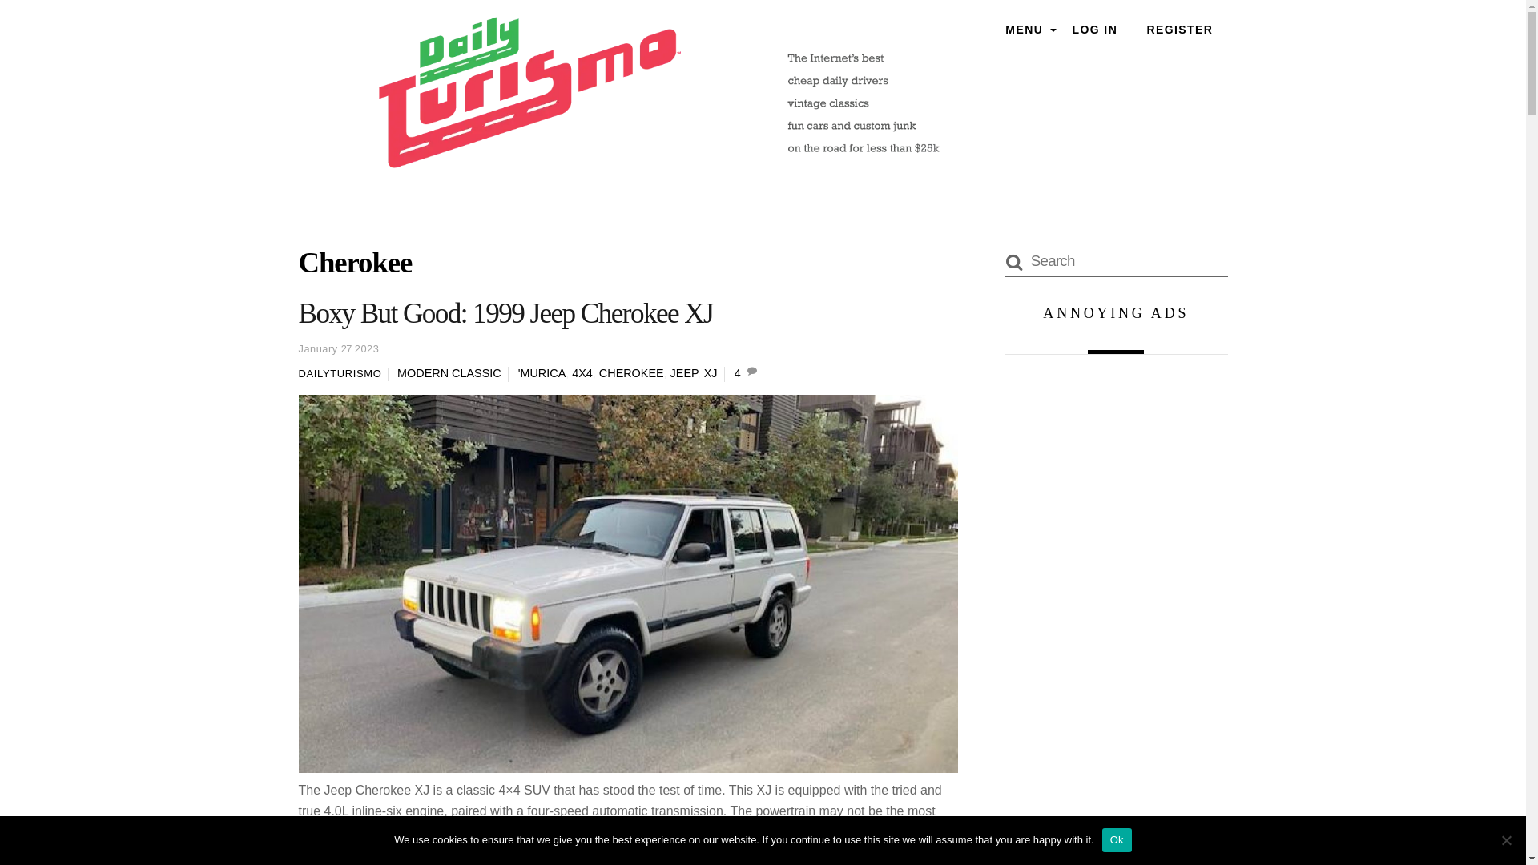 Image resolution: width=1538 pixels, height=865 pixels. Describe the element at coordinates (658, 160) in the screenshot. I see `DailyTurismo` at that location.